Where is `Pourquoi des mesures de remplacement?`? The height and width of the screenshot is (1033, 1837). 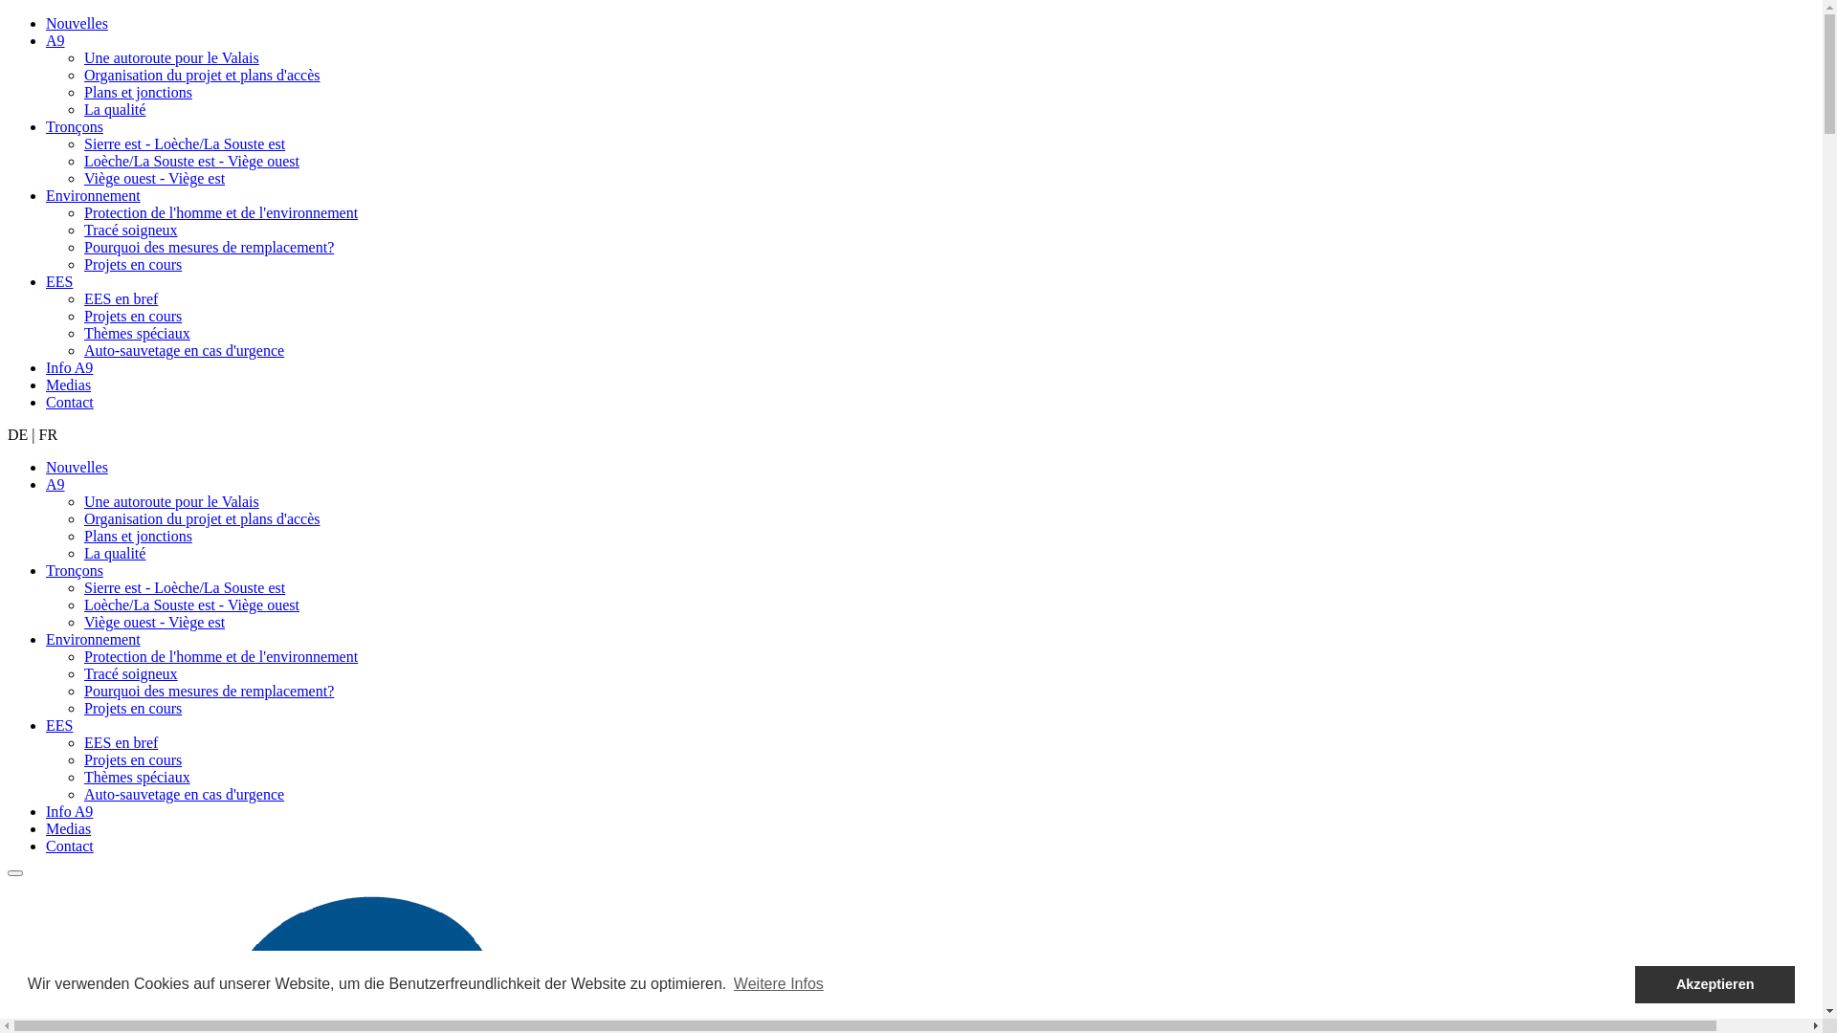 Pourquoi des mesures de remplacement? is located at coordinates (209, 247).